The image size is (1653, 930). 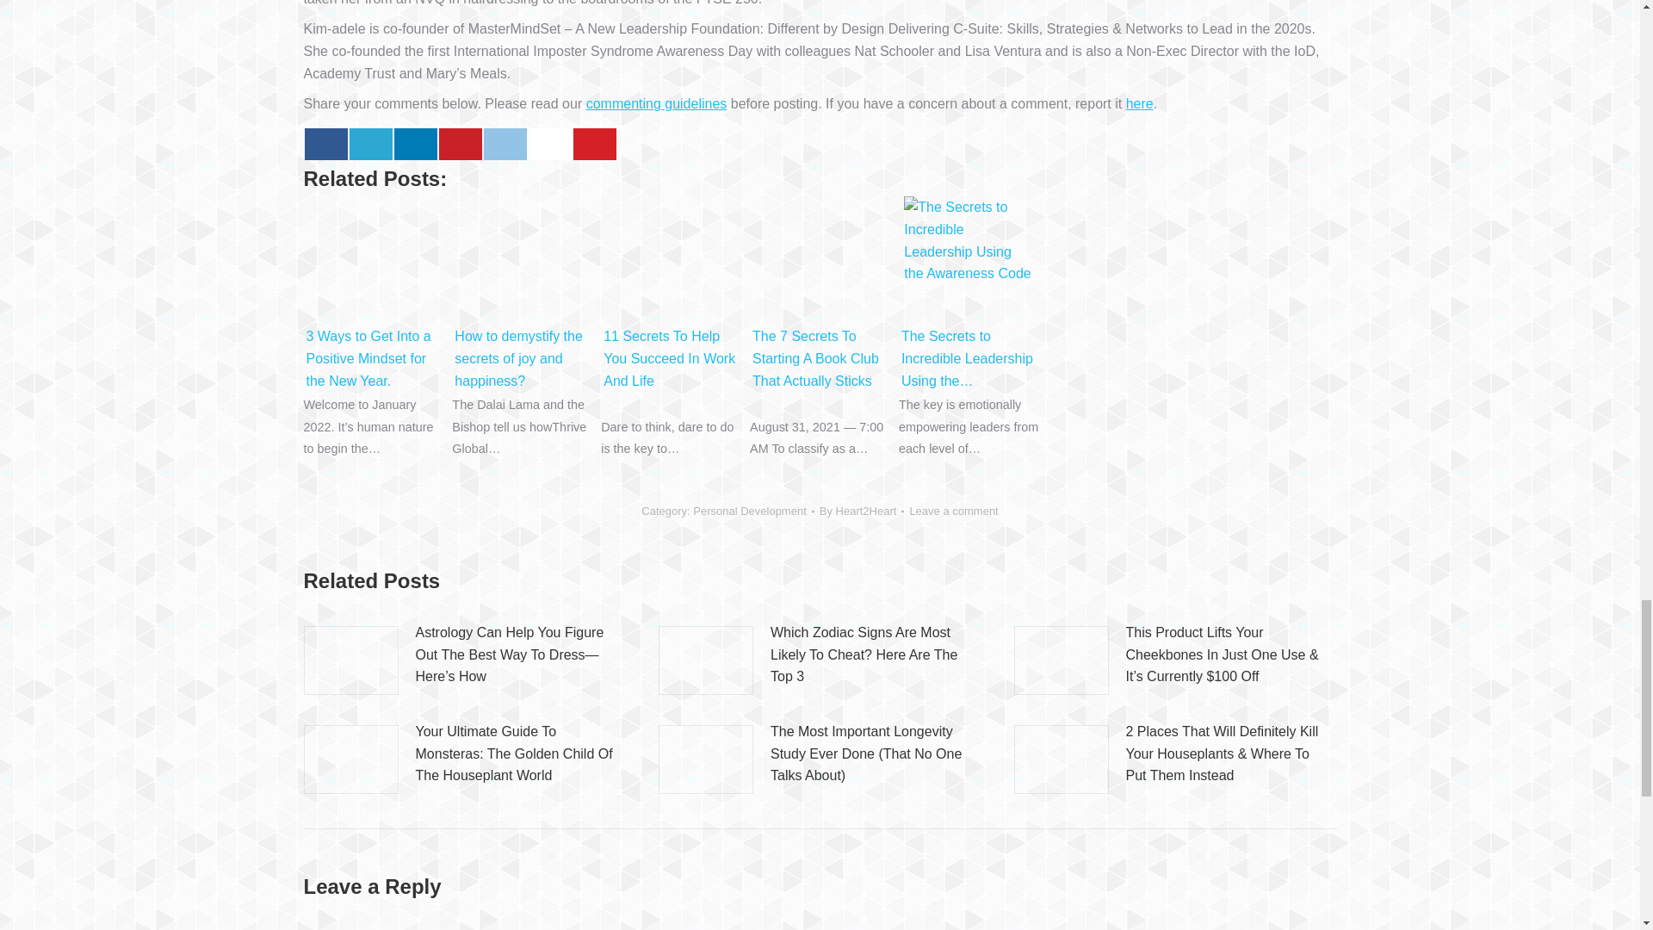 What do you see at coordinates (370, 145) in the screenshot?
I see `Share On Twitter` at bounding box center [370, 145].